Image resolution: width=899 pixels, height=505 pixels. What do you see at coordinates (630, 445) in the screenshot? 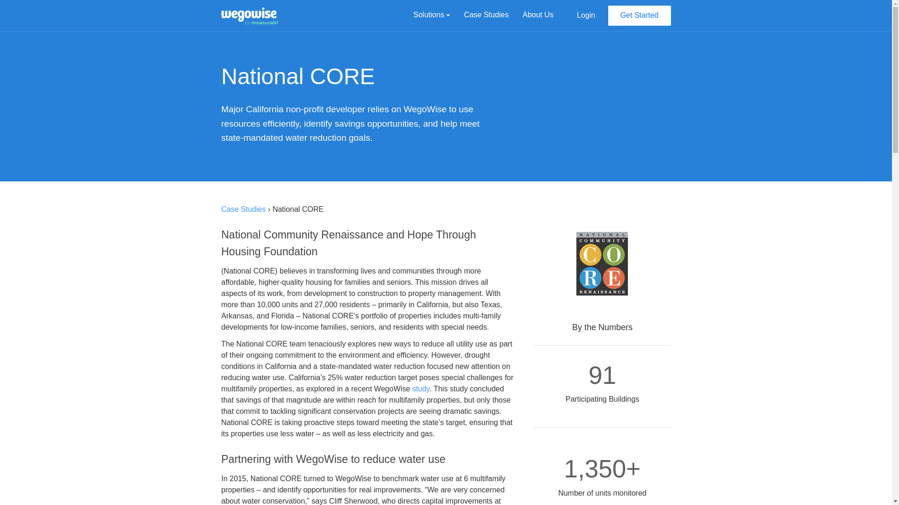
I see `API` at bounding box center [630, 445].